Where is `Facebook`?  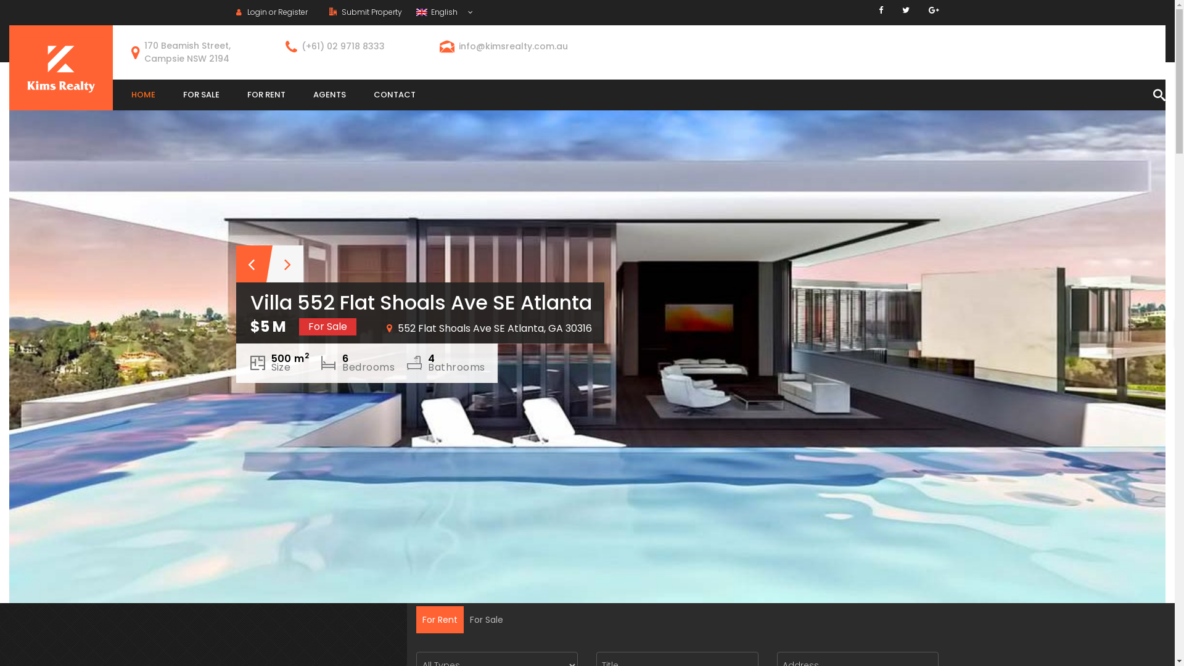 Facebook is located at coordinates (881, 10).